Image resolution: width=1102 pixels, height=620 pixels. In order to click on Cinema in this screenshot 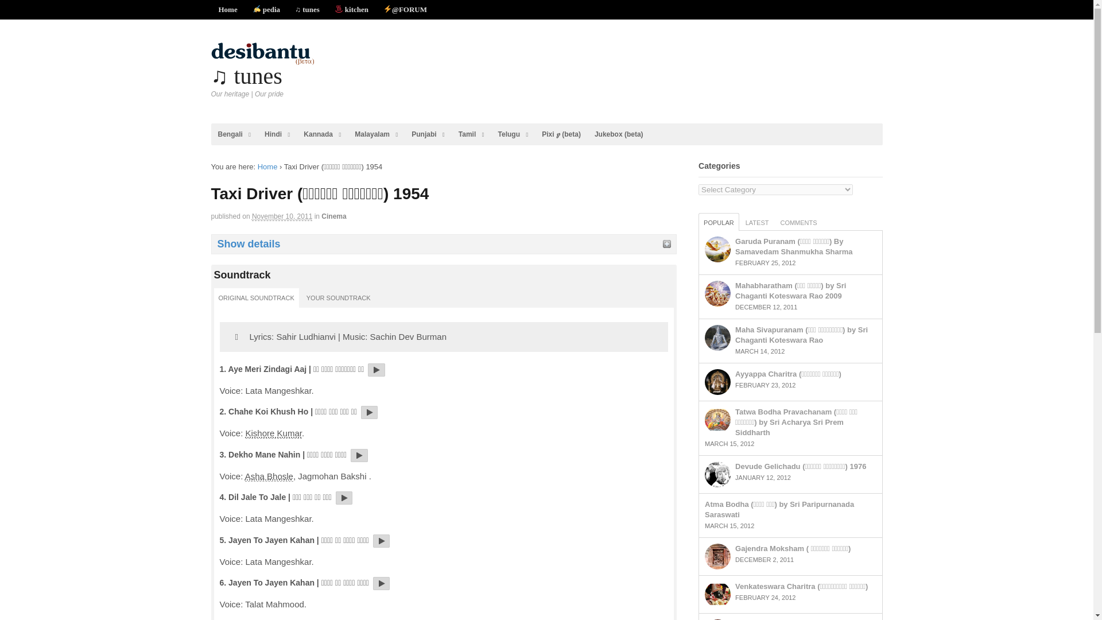, I will do `click(333, 216)`.